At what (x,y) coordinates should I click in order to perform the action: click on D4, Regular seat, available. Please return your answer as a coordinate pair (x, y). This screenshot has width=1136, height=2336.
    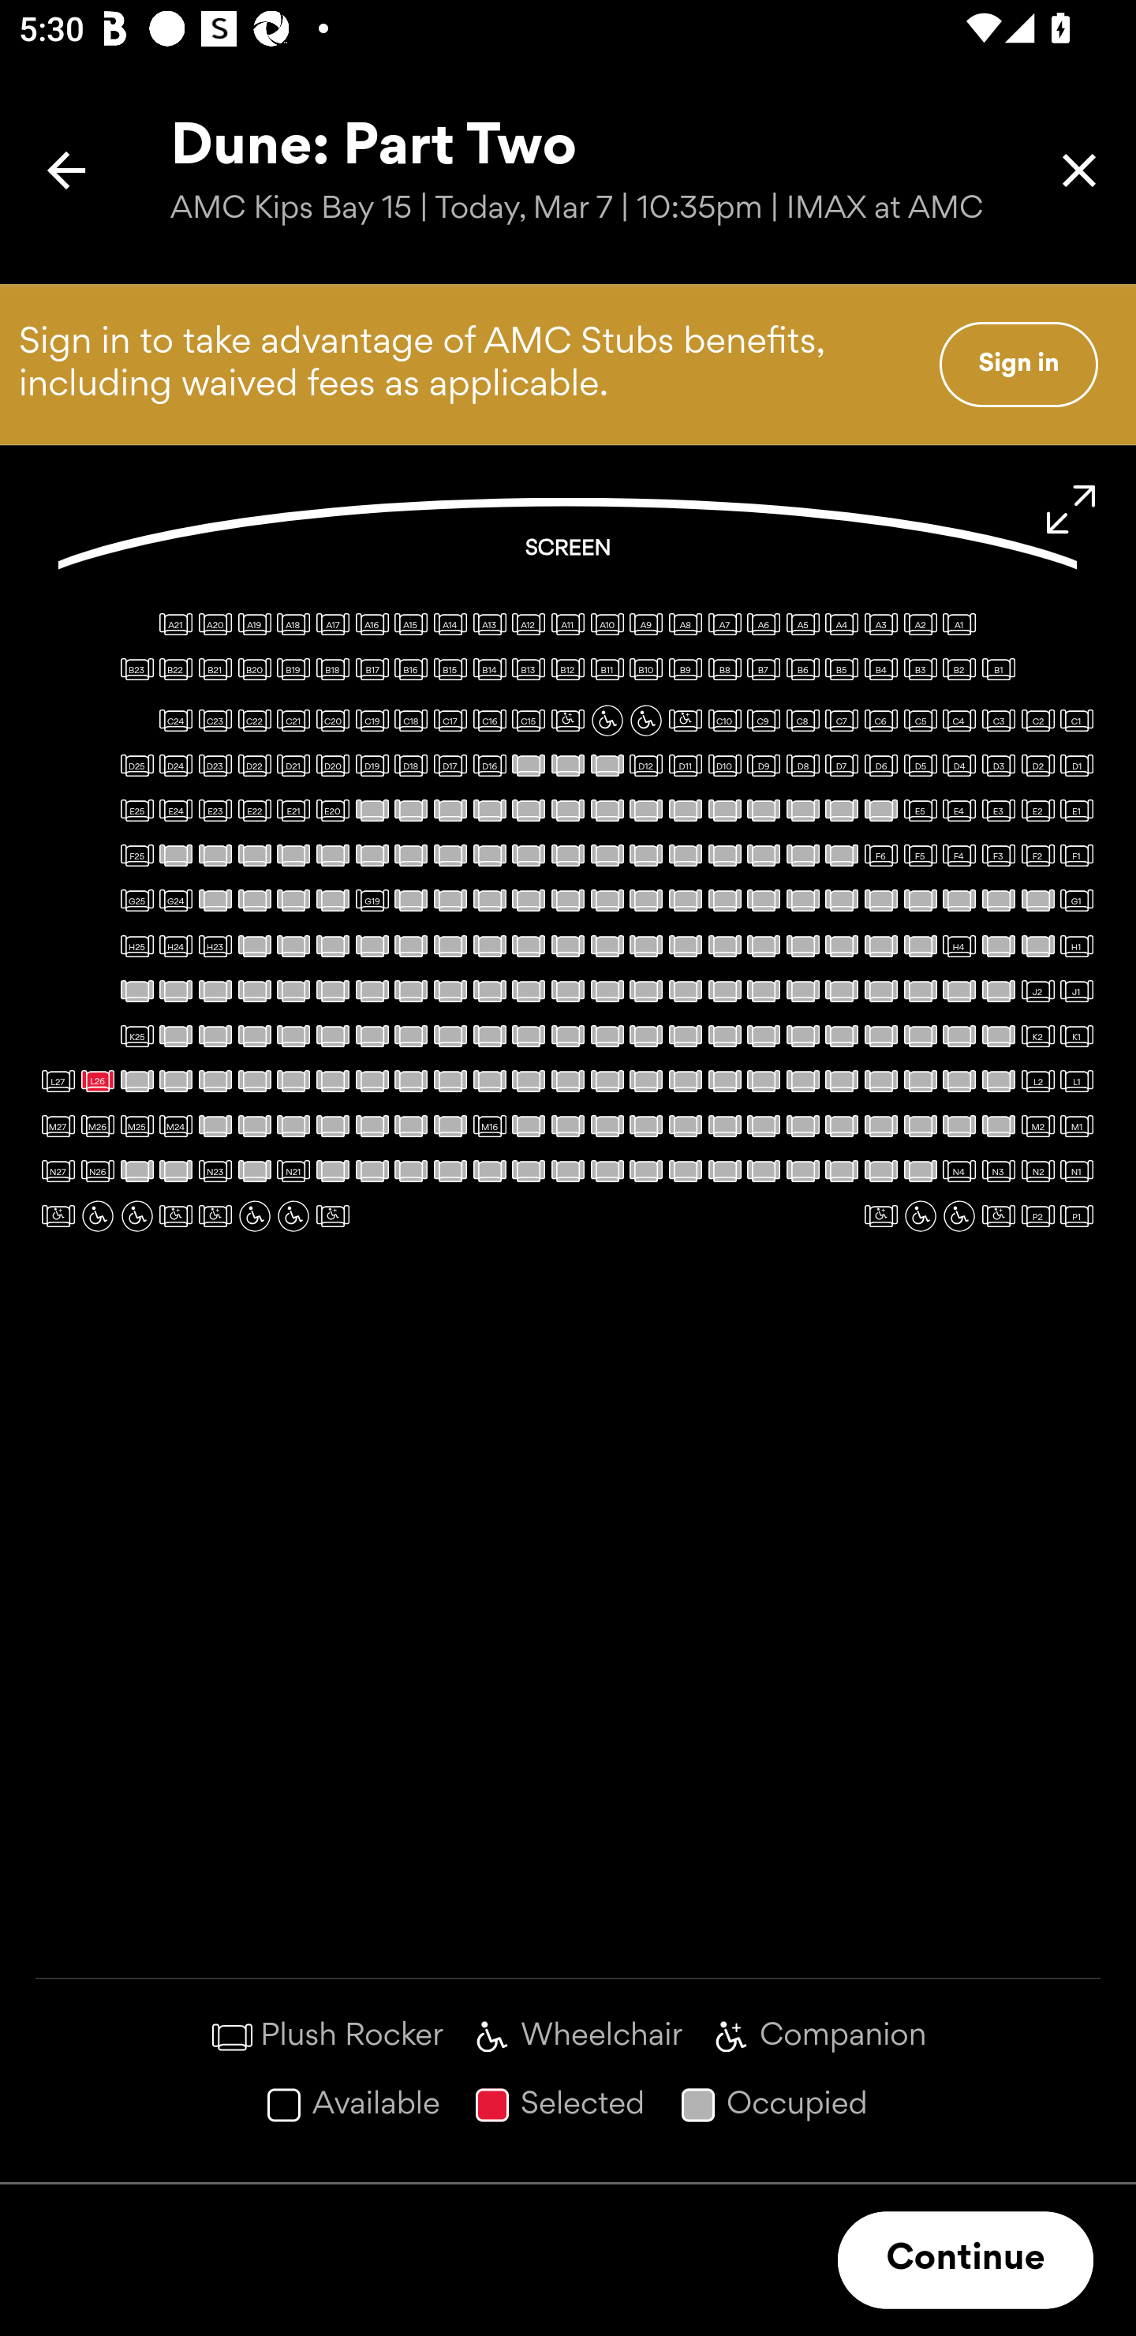
    Looking at the image, I should click on (959, 765).